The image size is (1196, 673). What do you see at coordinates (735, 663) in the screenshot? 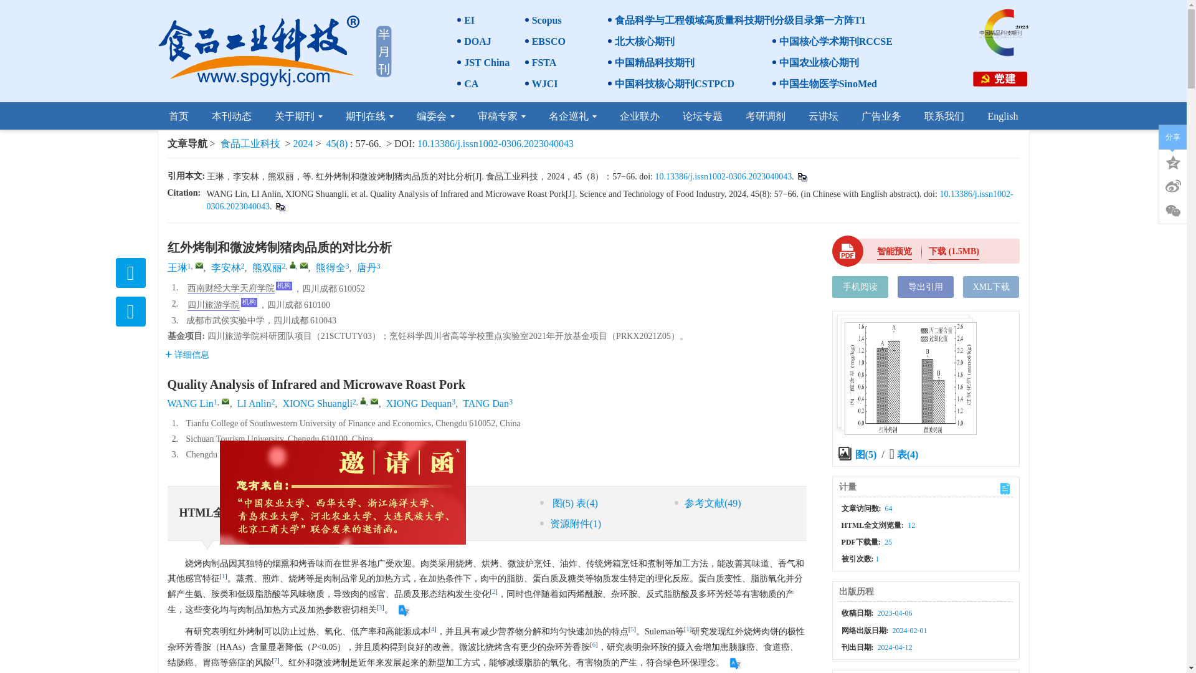
I see `Translate this paragraph` at bounding box center [735, 663].